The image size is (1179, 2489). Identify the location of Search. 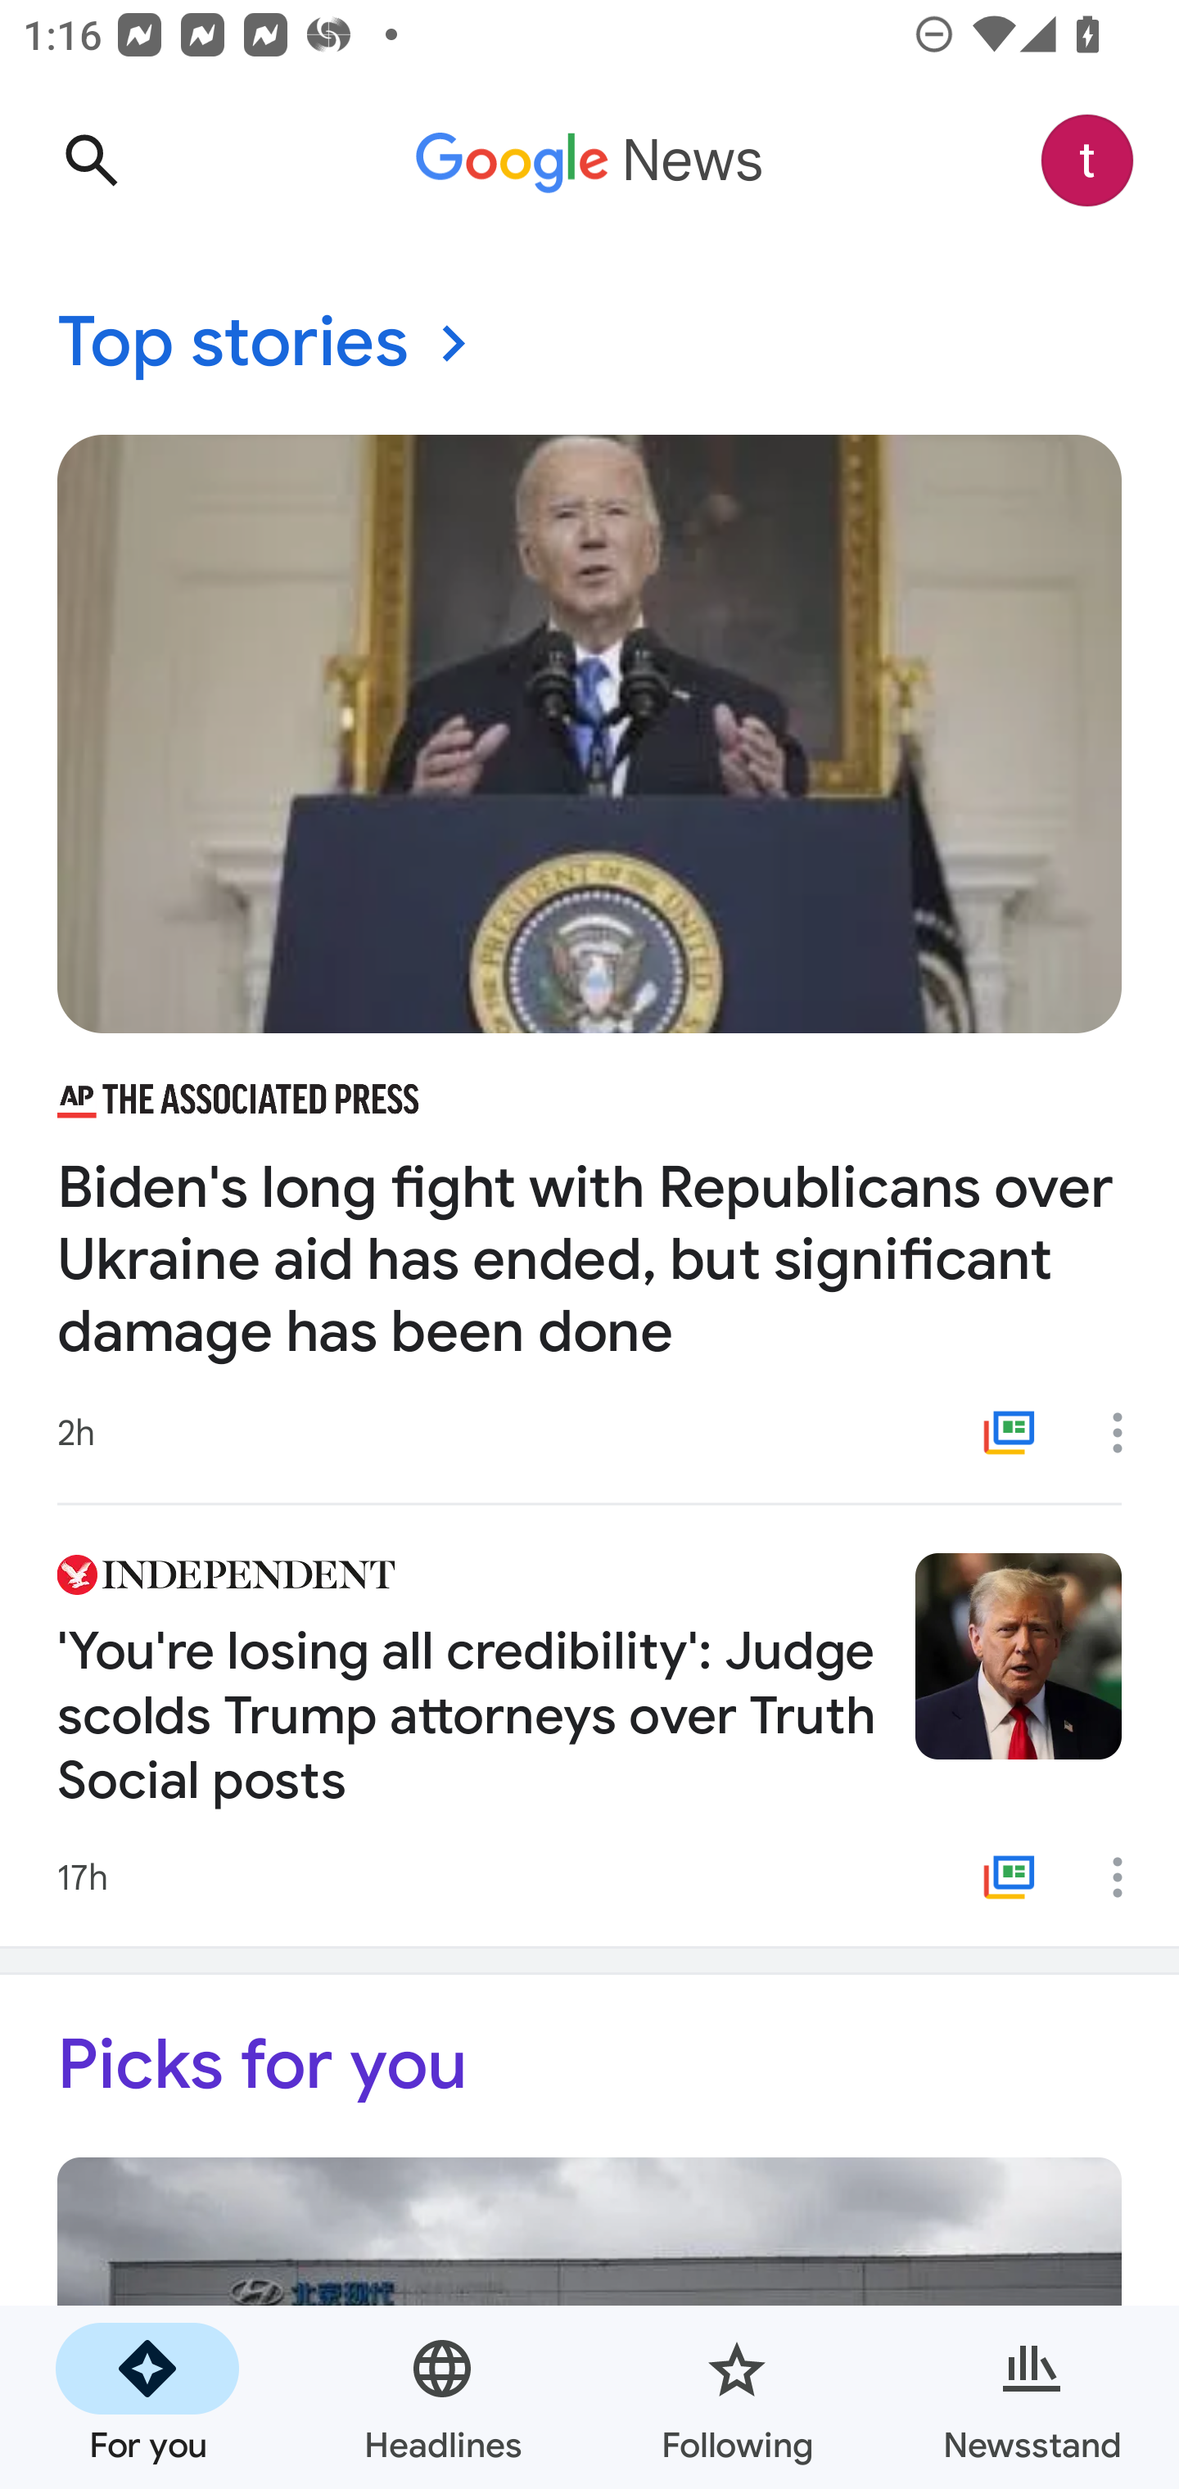
(91, 160).